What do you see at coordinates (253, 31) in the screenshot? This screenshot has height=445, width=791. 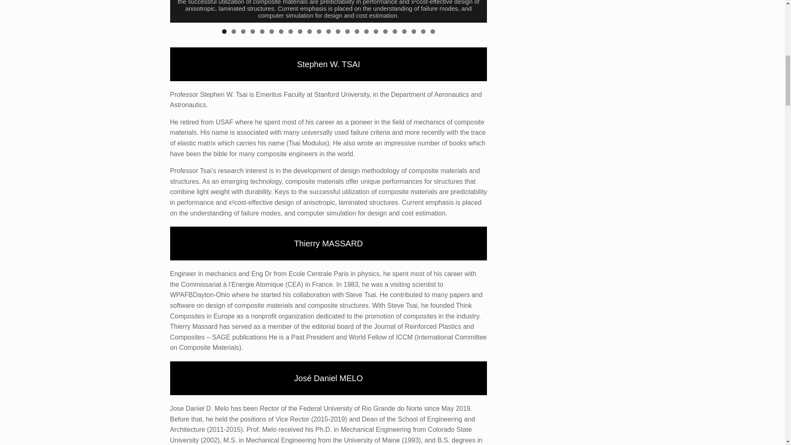 I see `4` at bounding box center [253, 31].